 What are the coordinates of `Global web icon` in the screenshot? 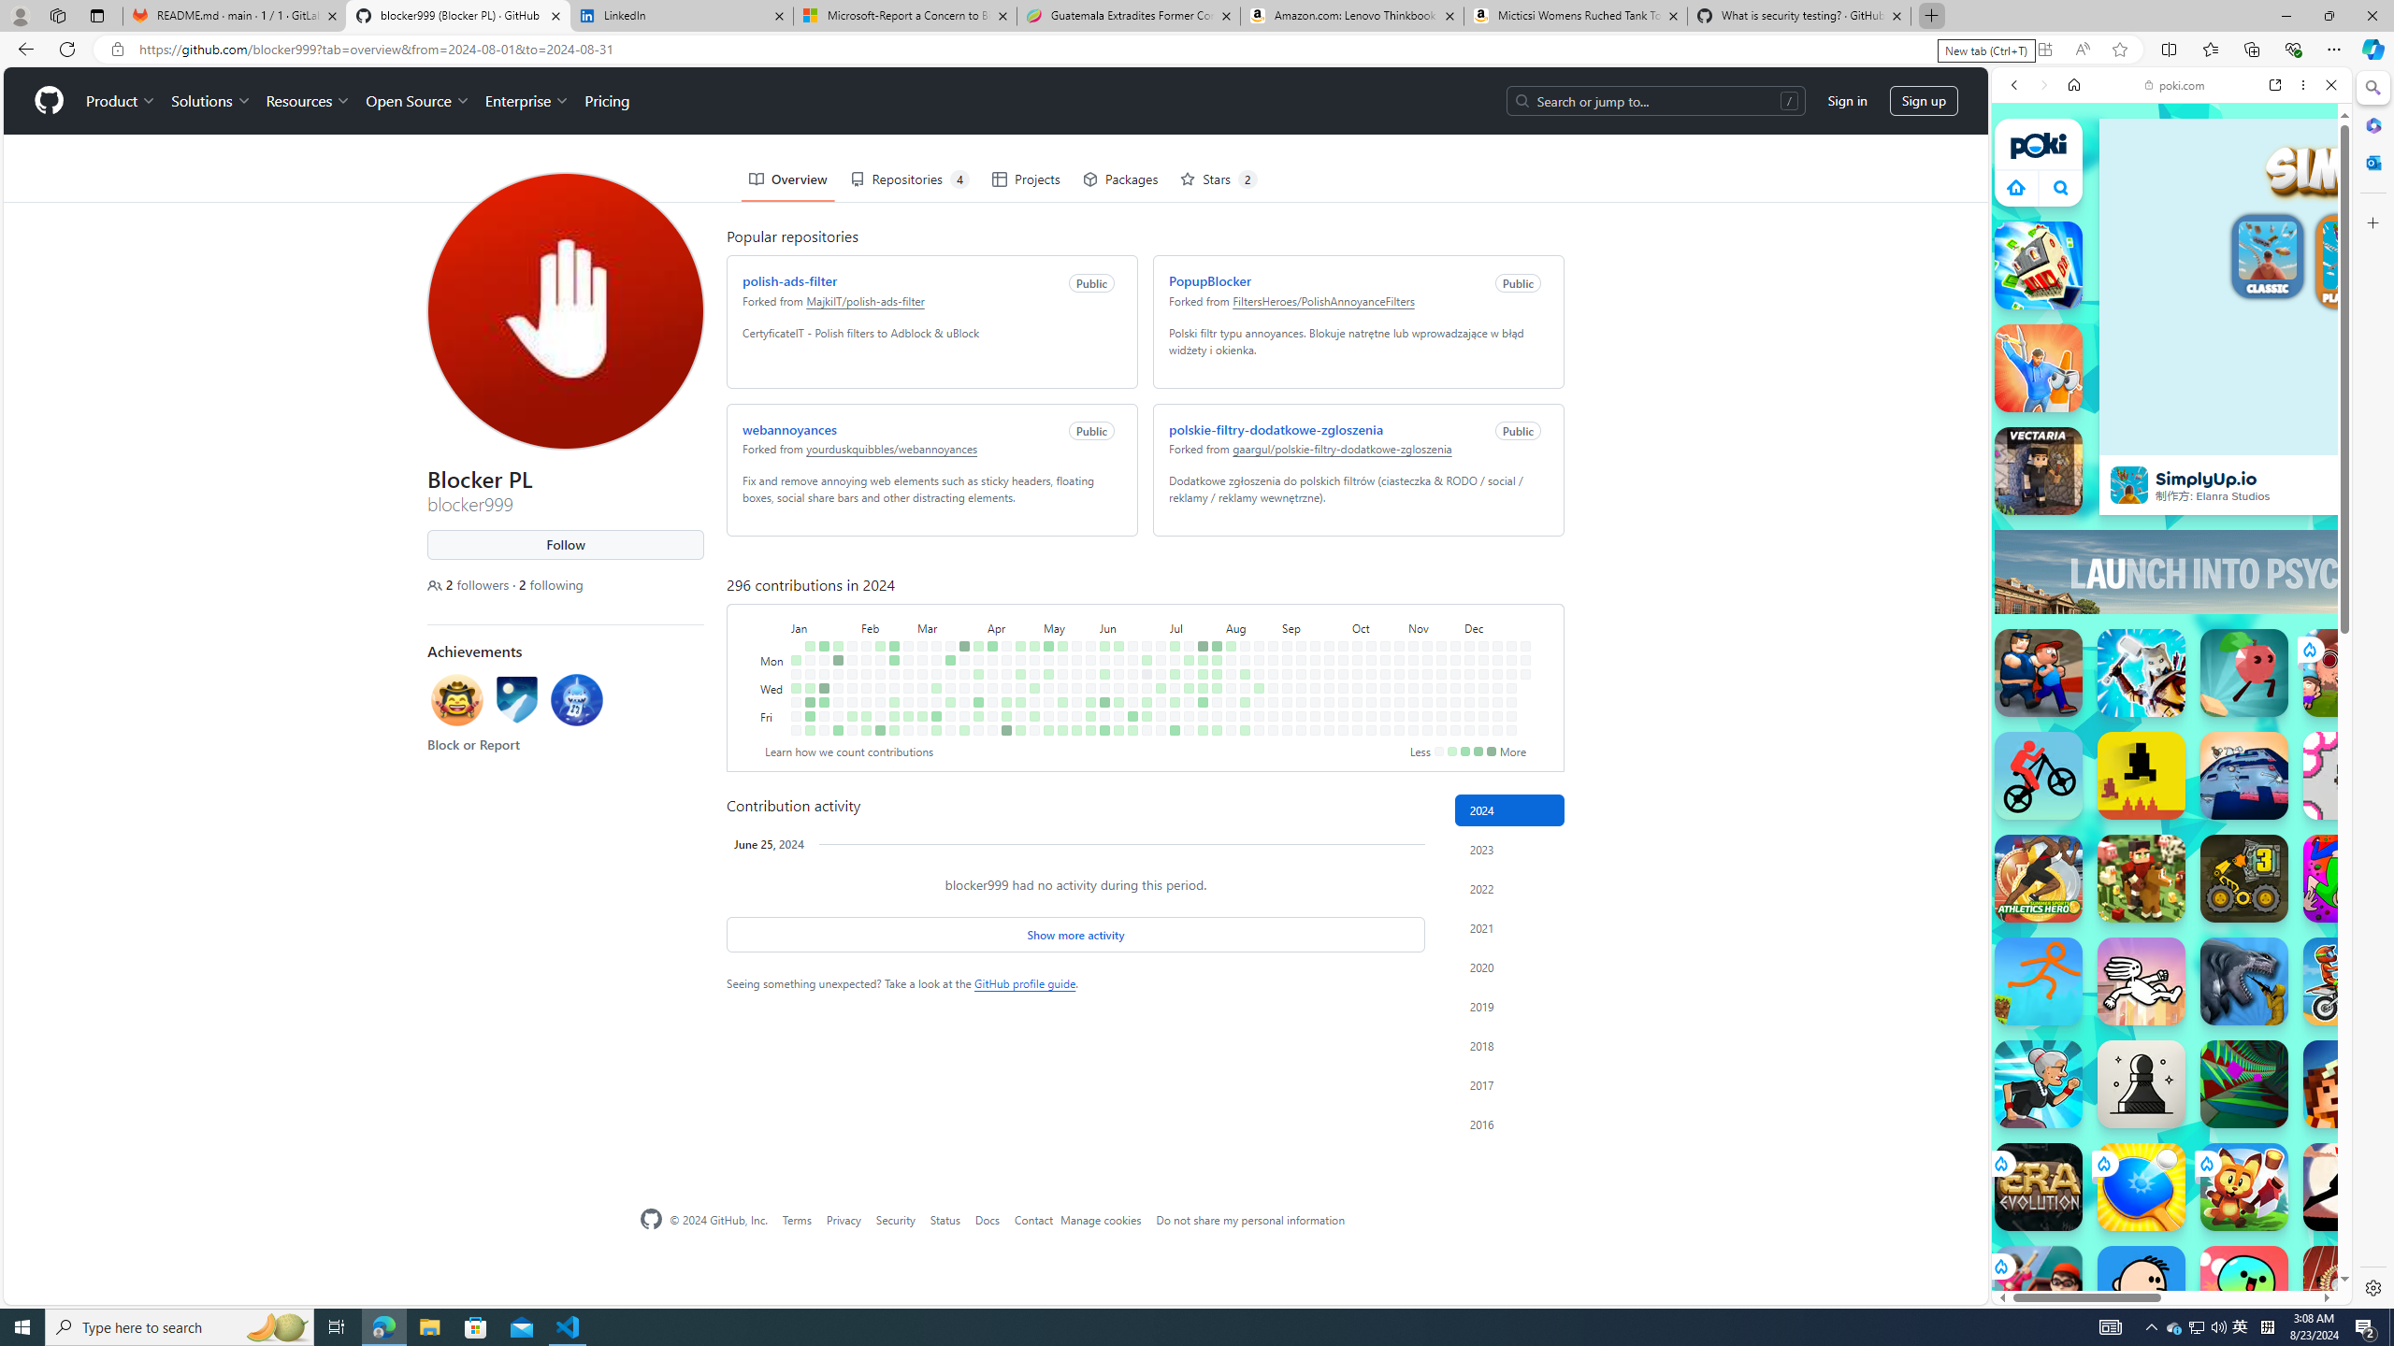 It's located at (2027, 1241).